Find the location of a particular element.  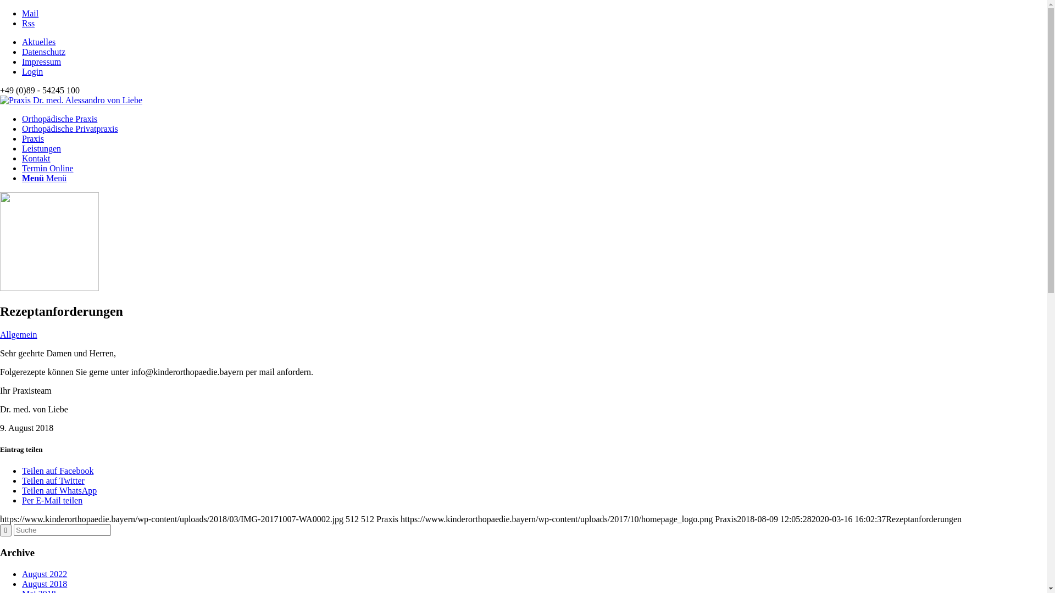

Per E-Mail teilen is located at coordinates (52, 501).